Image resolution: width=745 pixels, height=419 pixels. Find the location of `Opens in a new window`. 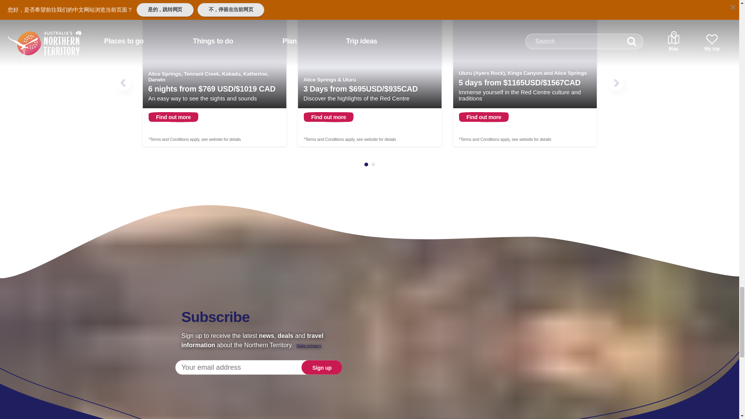

Opens in a new window is located at coordinates (370, 79).